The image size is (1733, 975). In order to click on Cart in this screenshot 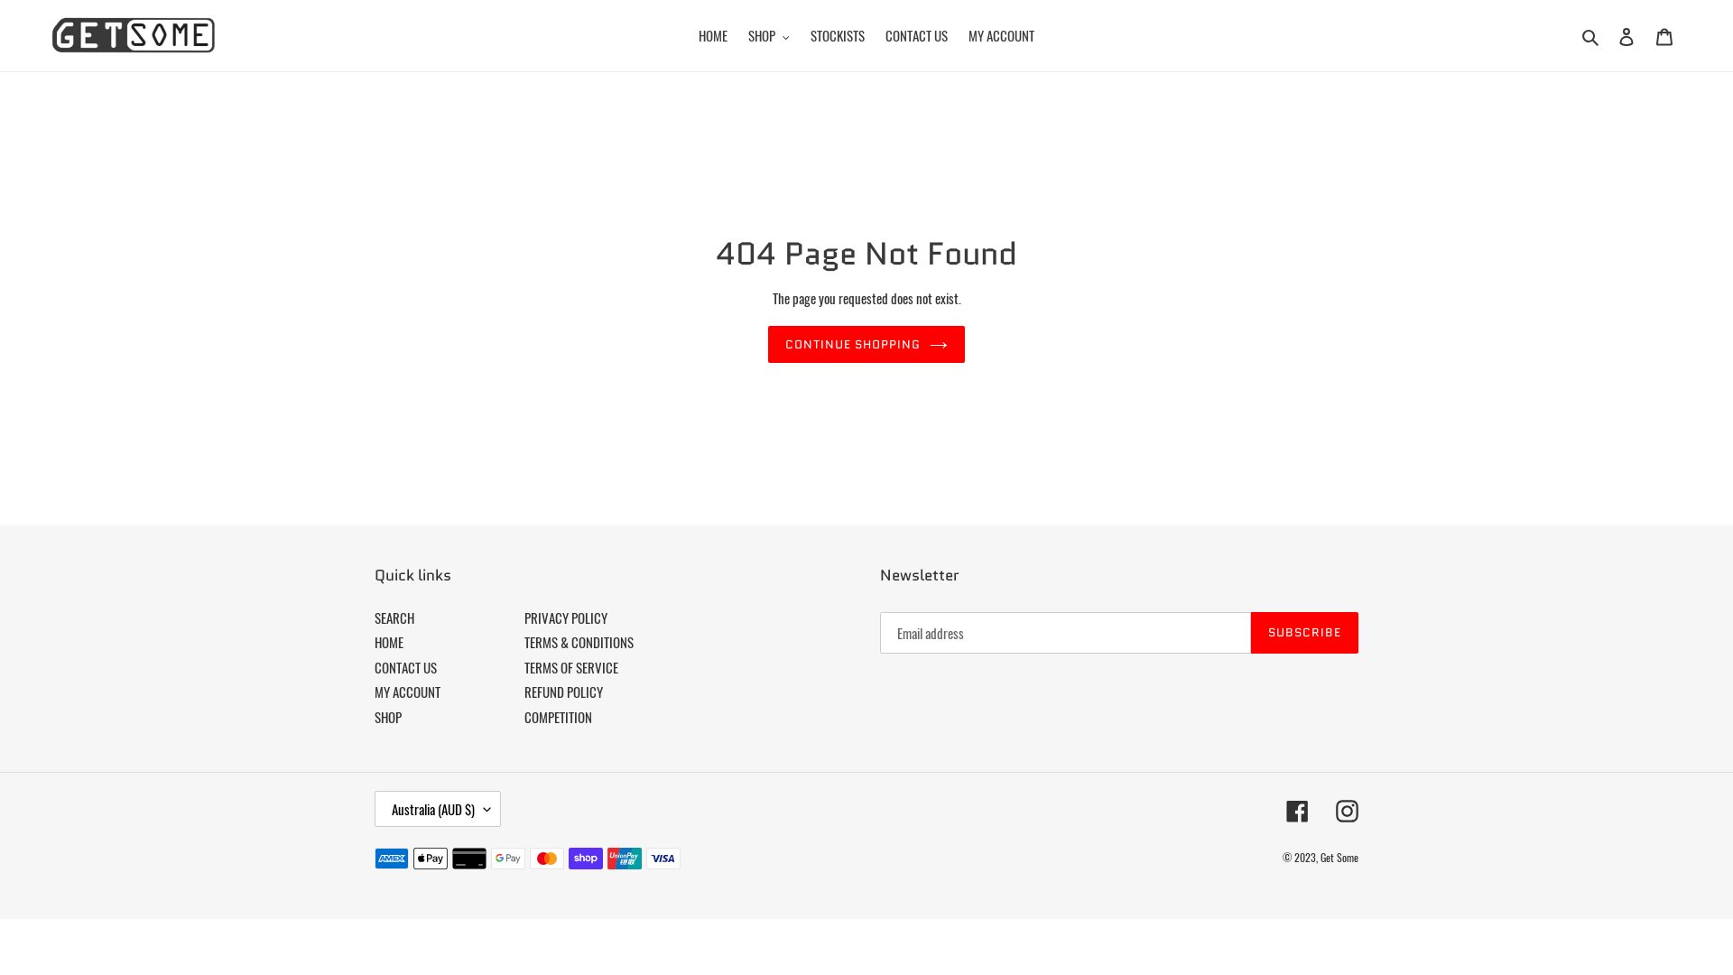, I will do `click(1664, 35)`.